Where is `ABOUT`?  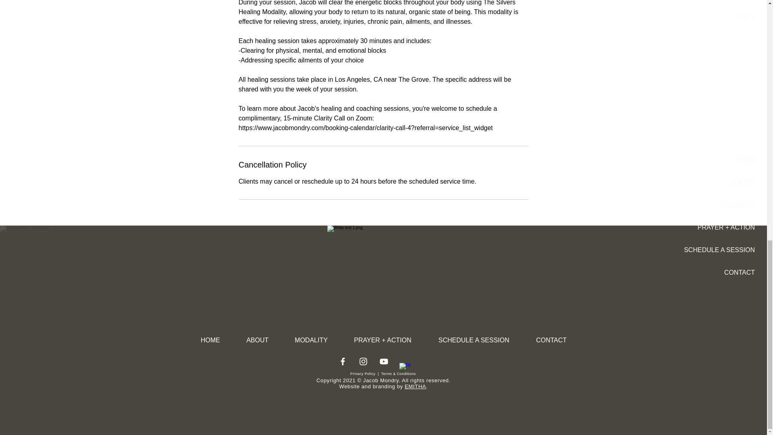
ABOUT is located at coordinates (258, 340).